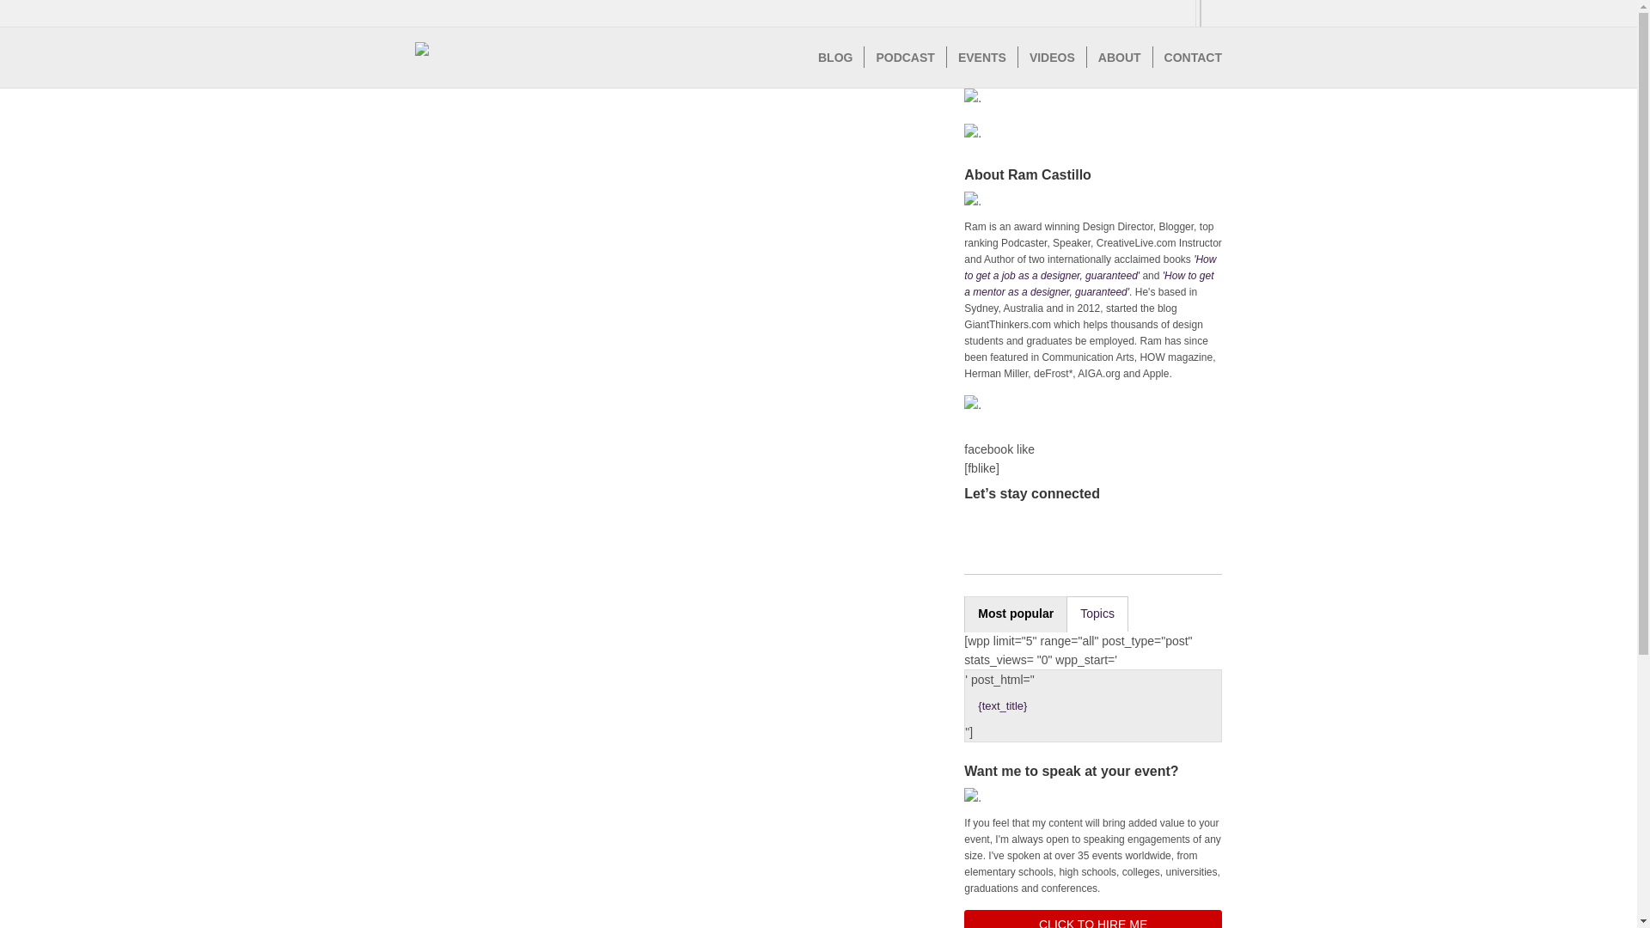  What do you see at coordinates (1093, 919) in the screenshot?
I see `CLICK TO HIRE ME` at bounding box center [1093, 919].